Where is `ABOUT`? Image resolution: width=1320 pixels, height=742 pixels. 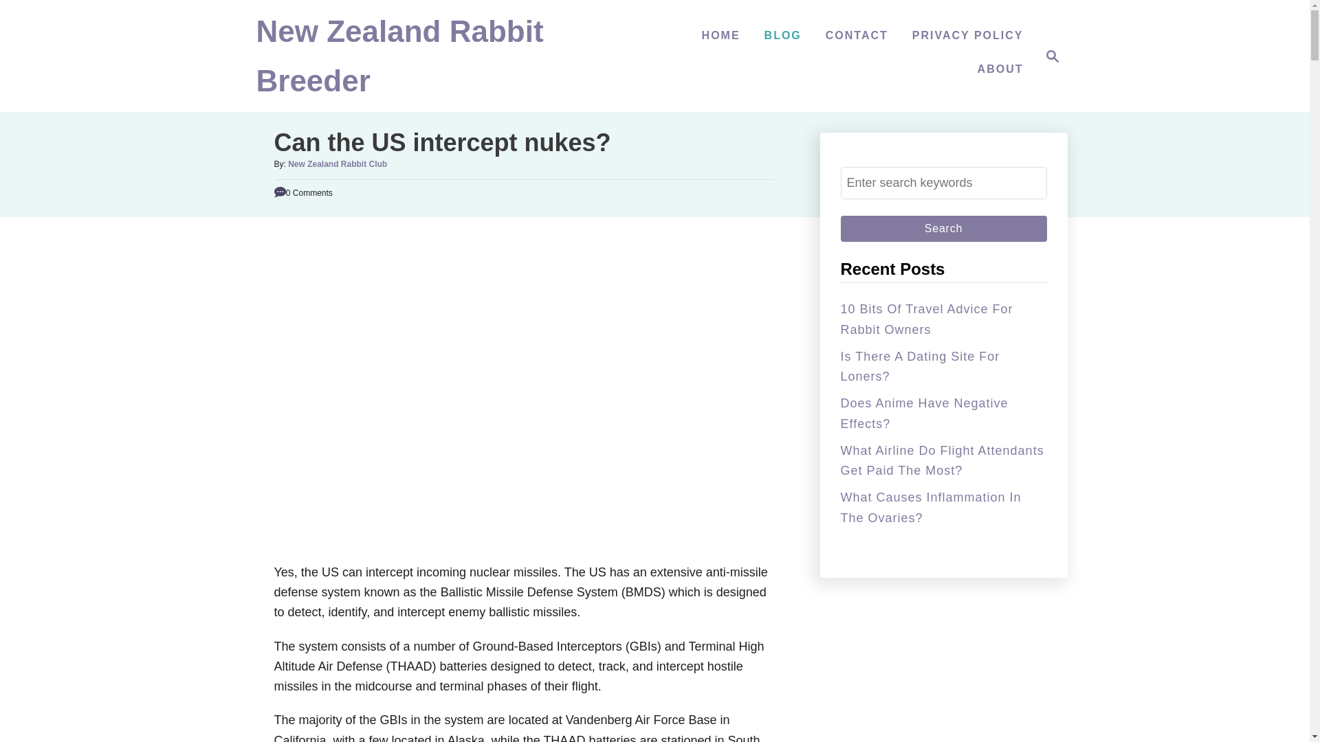
ABOUT is located at coordinates (1000, 69).